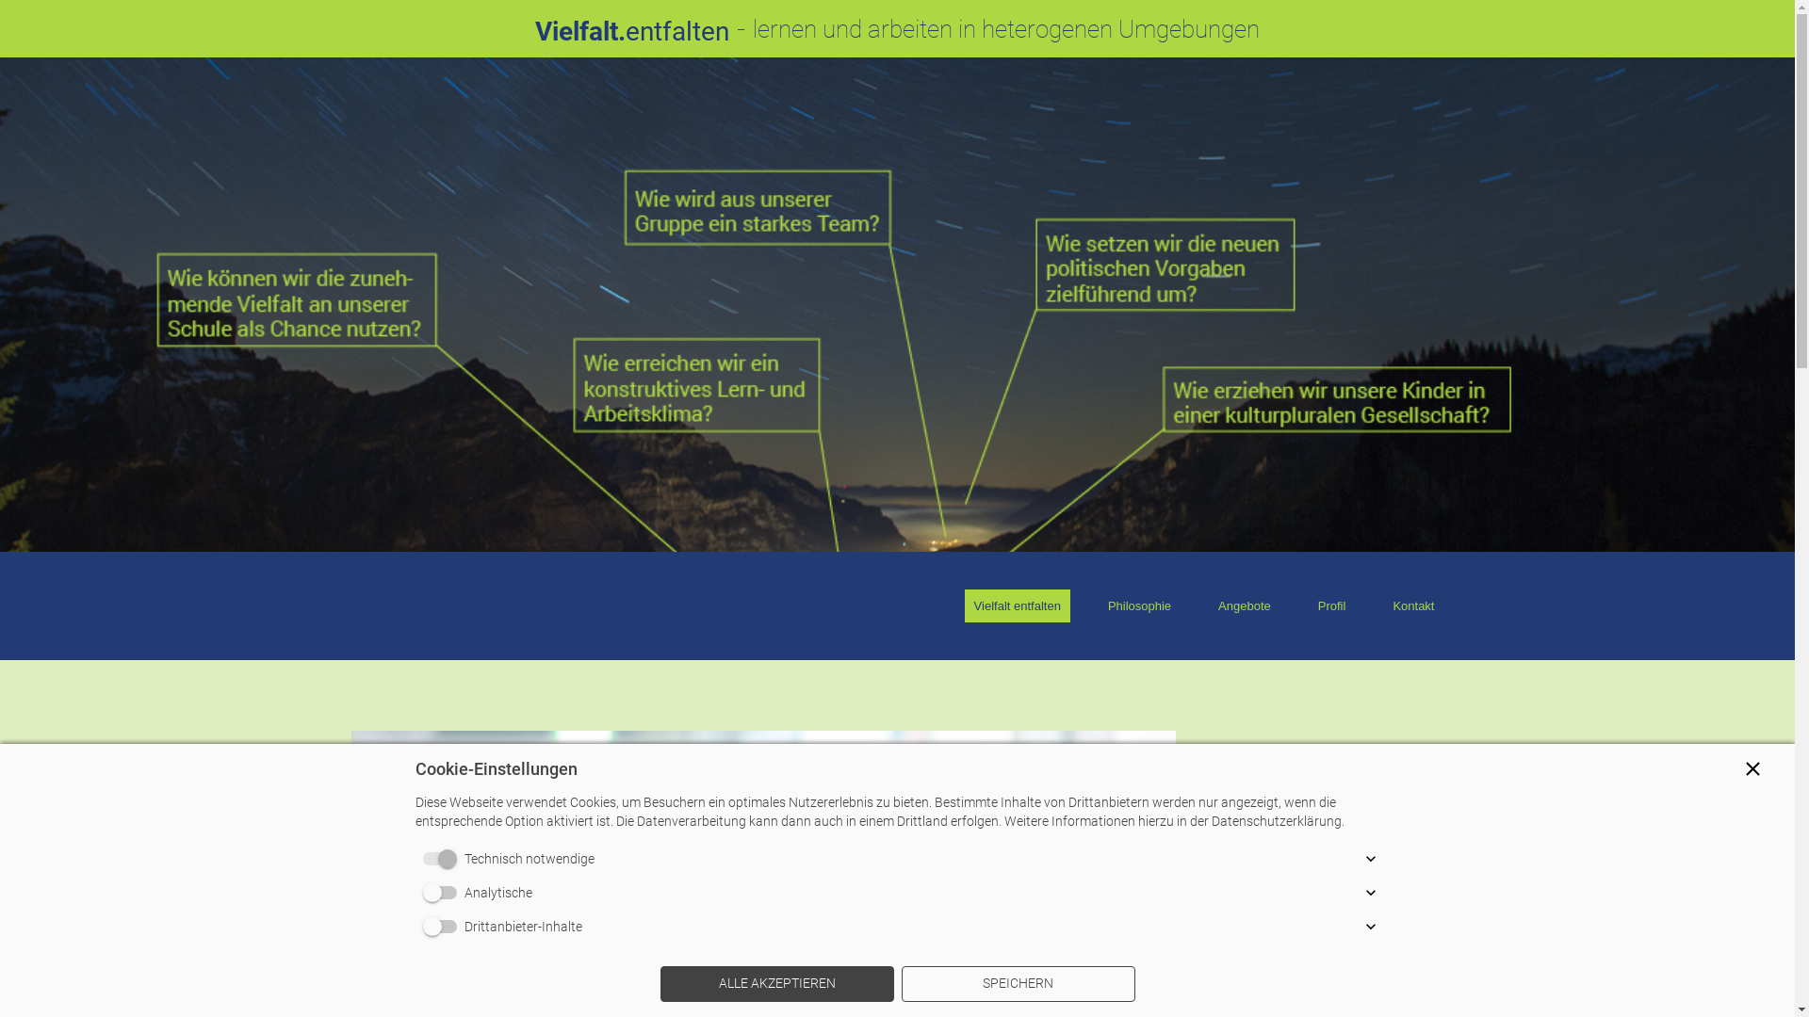  What do you see at coordinates (1332, 606) in the screenshot?
I see `Profil` at bounding box center [1332, 606].